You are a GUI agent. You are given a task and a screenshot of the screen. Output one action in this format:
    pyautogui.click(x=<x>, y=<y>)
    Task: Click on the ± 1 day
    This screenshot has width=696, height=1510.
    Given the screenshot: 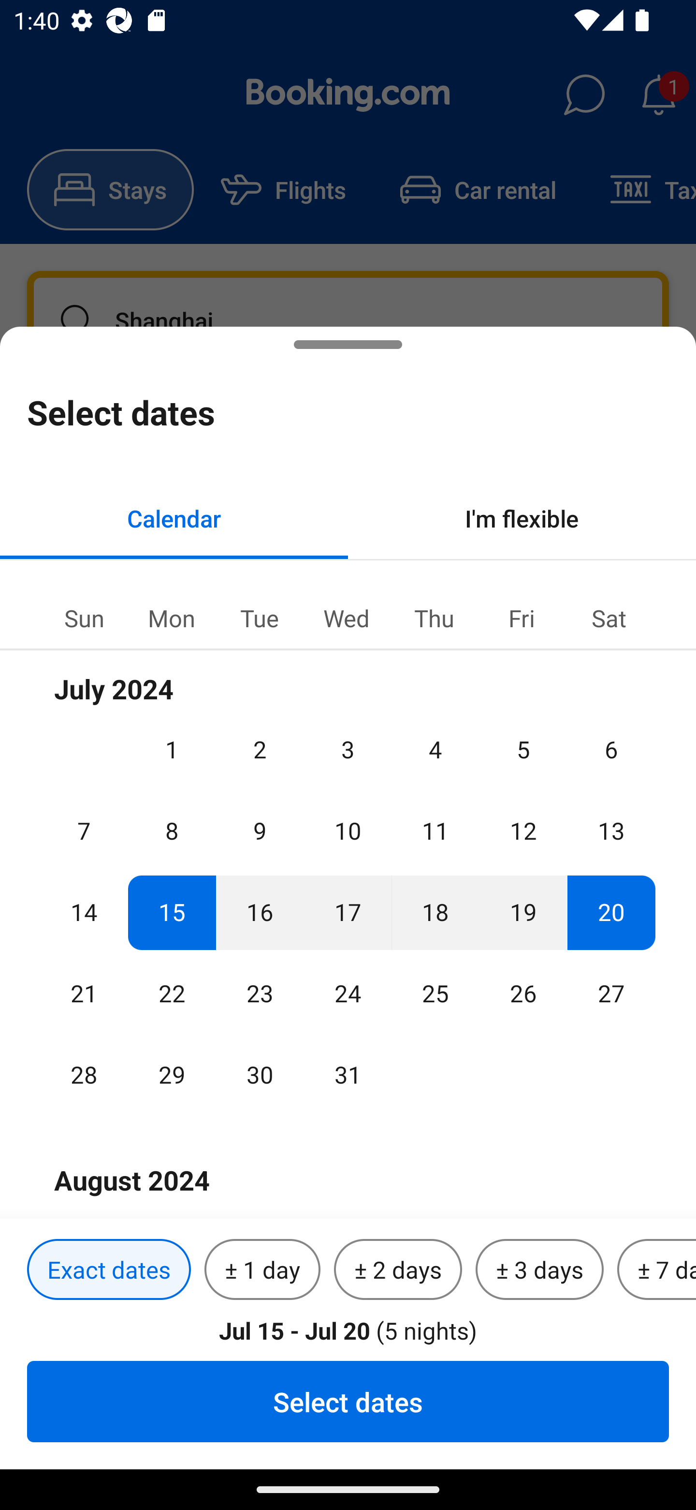 What is the action you would take?
    pyautogui.click(x=262, y=1270)
    